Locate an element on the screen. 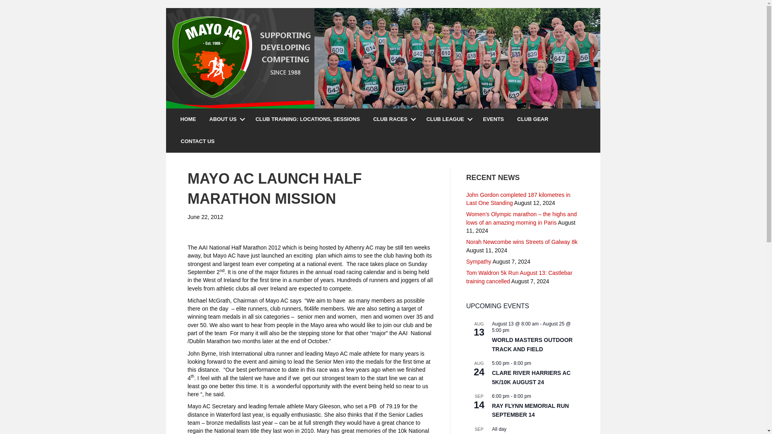 The image size is (772, 434). CLUB GEAR is located at coordinates (532, 120).